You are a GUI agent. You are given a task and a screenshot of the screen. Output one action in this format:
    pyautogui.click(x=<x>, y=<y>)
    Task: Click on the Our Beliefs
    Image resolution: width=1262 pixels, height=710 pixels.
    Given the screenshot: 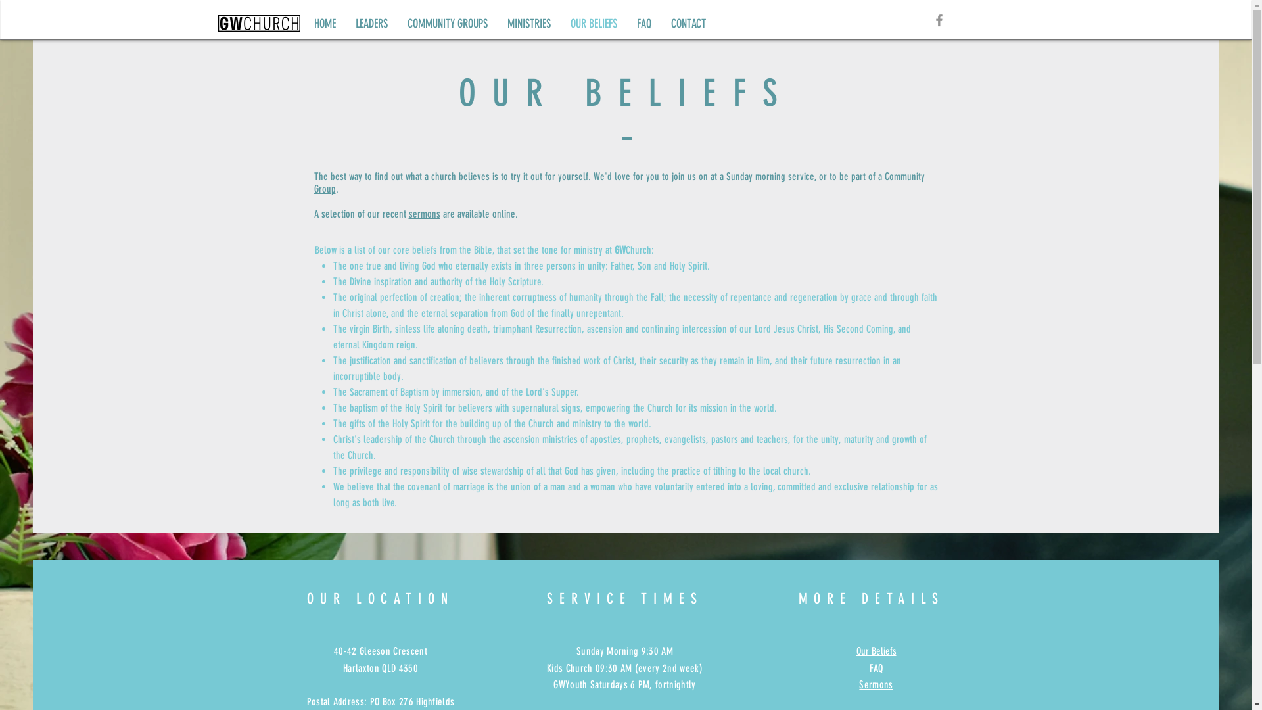 What is the action you would take?
    pyautogui.click(x=876, y=651)
    